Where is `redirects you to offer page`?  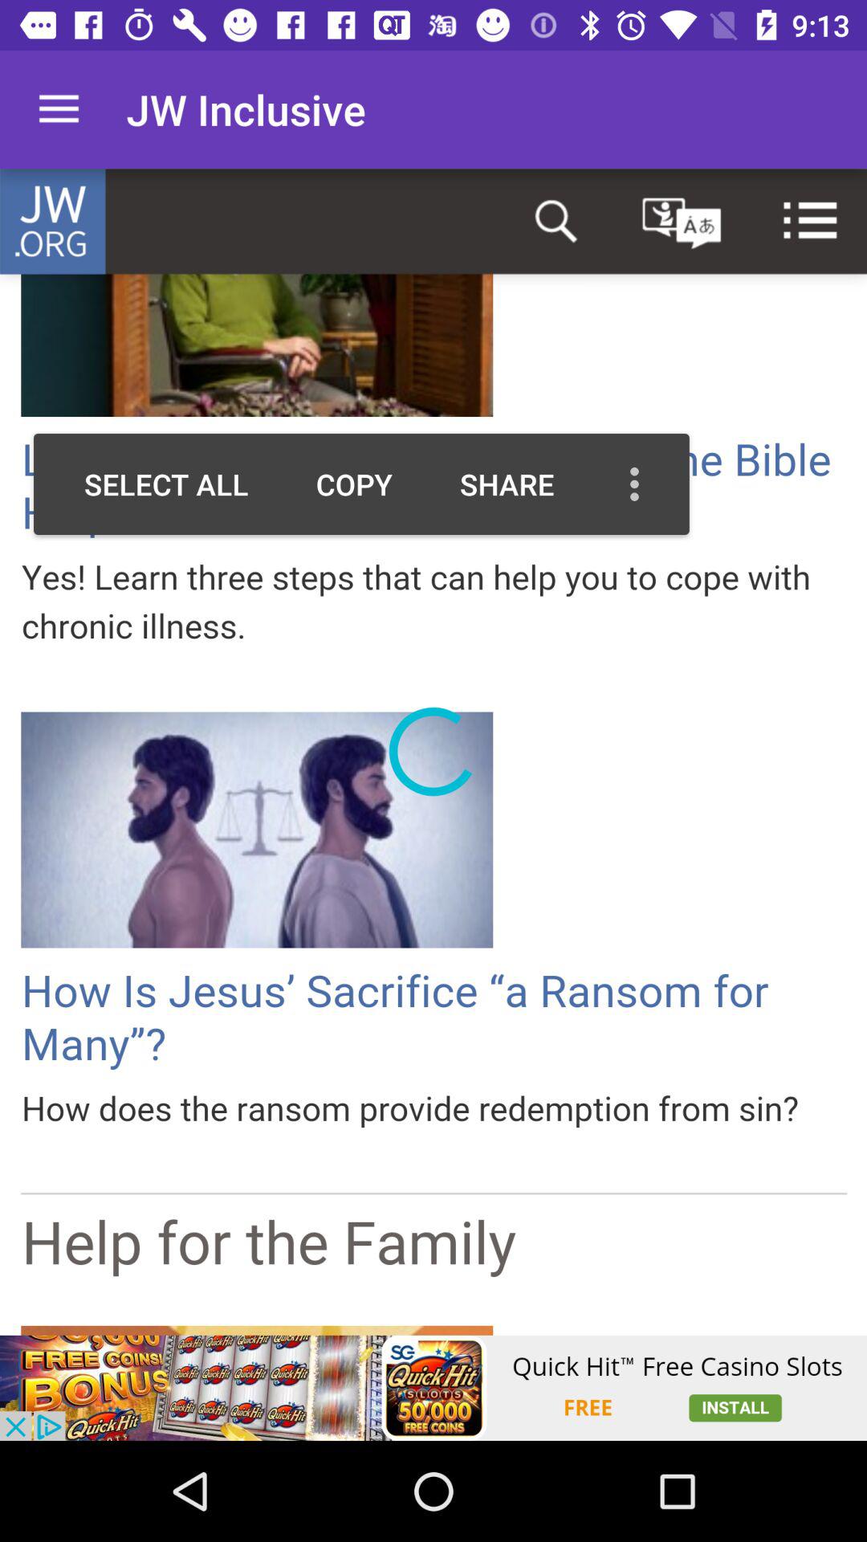 redirects you to offer page is located at coordinates (433, 1388).